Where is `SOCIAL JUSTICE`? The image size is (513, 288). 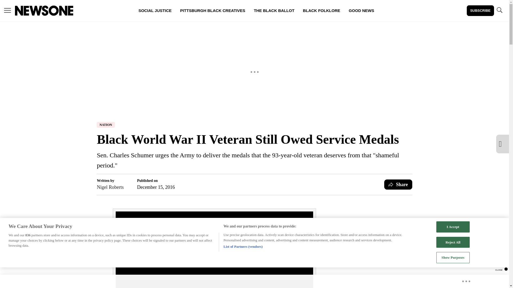
SOCIAL JUSTICE is located at coordinates (155, 11).